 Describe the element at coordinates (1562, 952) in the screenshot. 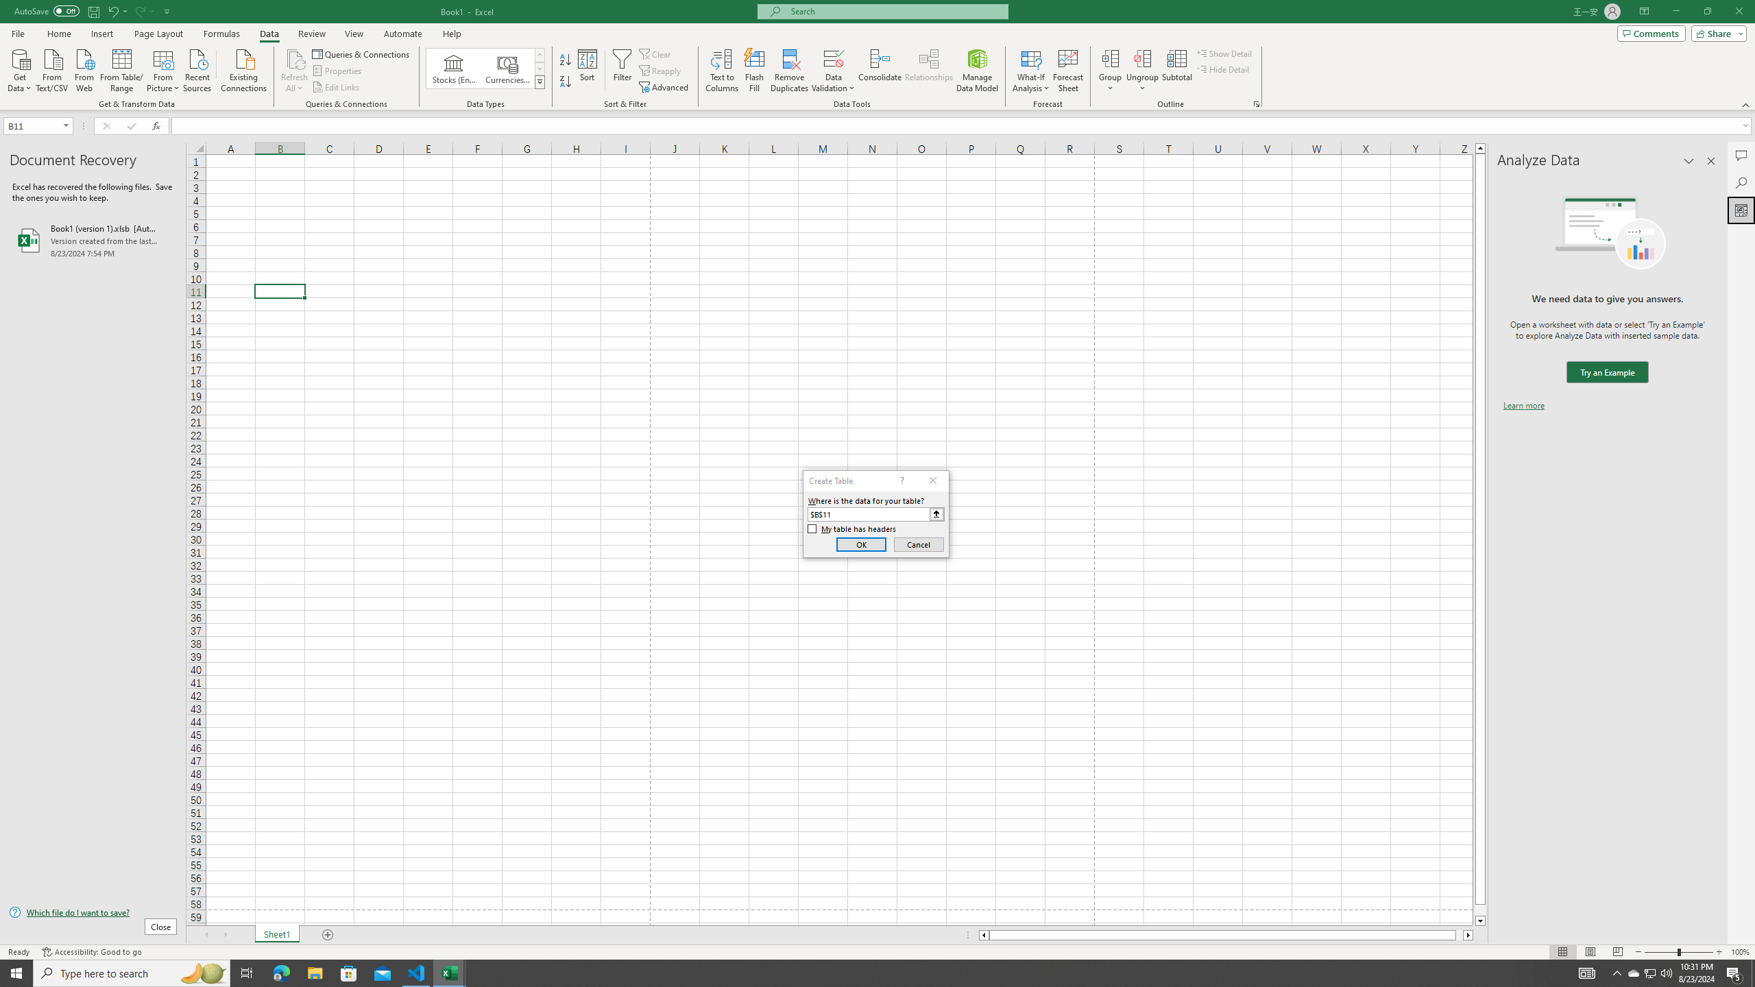

I see `Normal` at that location.